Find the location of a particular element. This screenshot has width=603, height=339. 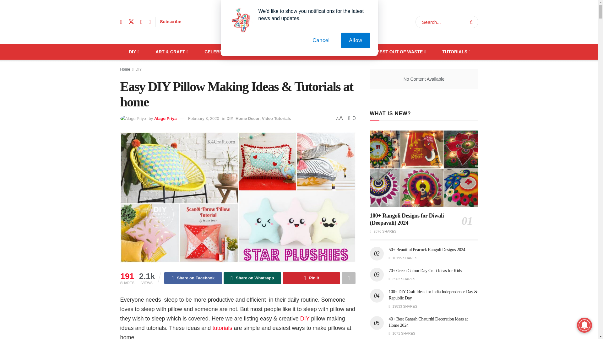

CELEBRATIONS is located at coordinates (223, 52).